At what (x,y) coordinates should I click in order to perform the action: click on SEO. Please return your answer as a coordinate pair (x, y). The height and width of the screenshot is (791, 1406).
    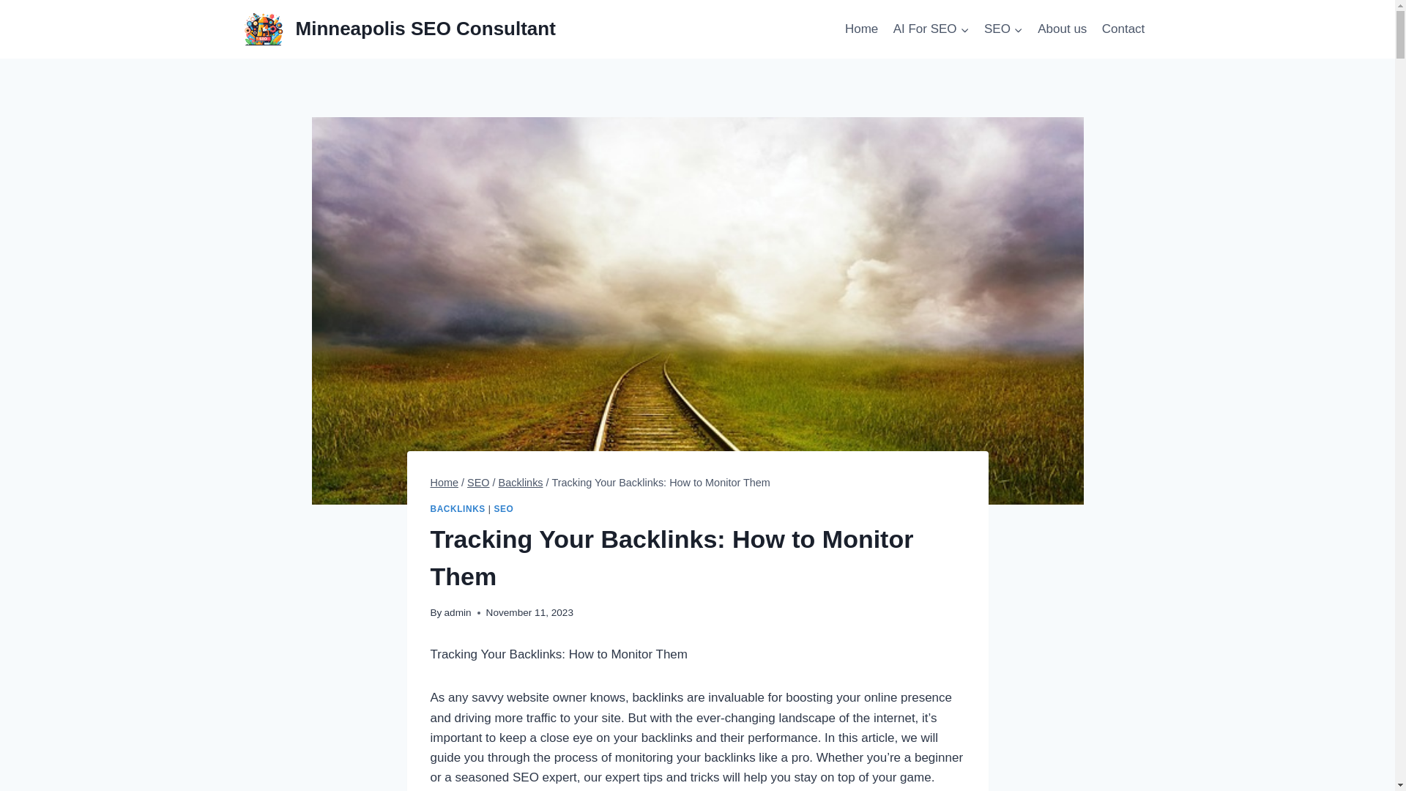
    Looking at the image, I should click on (1003, 29).